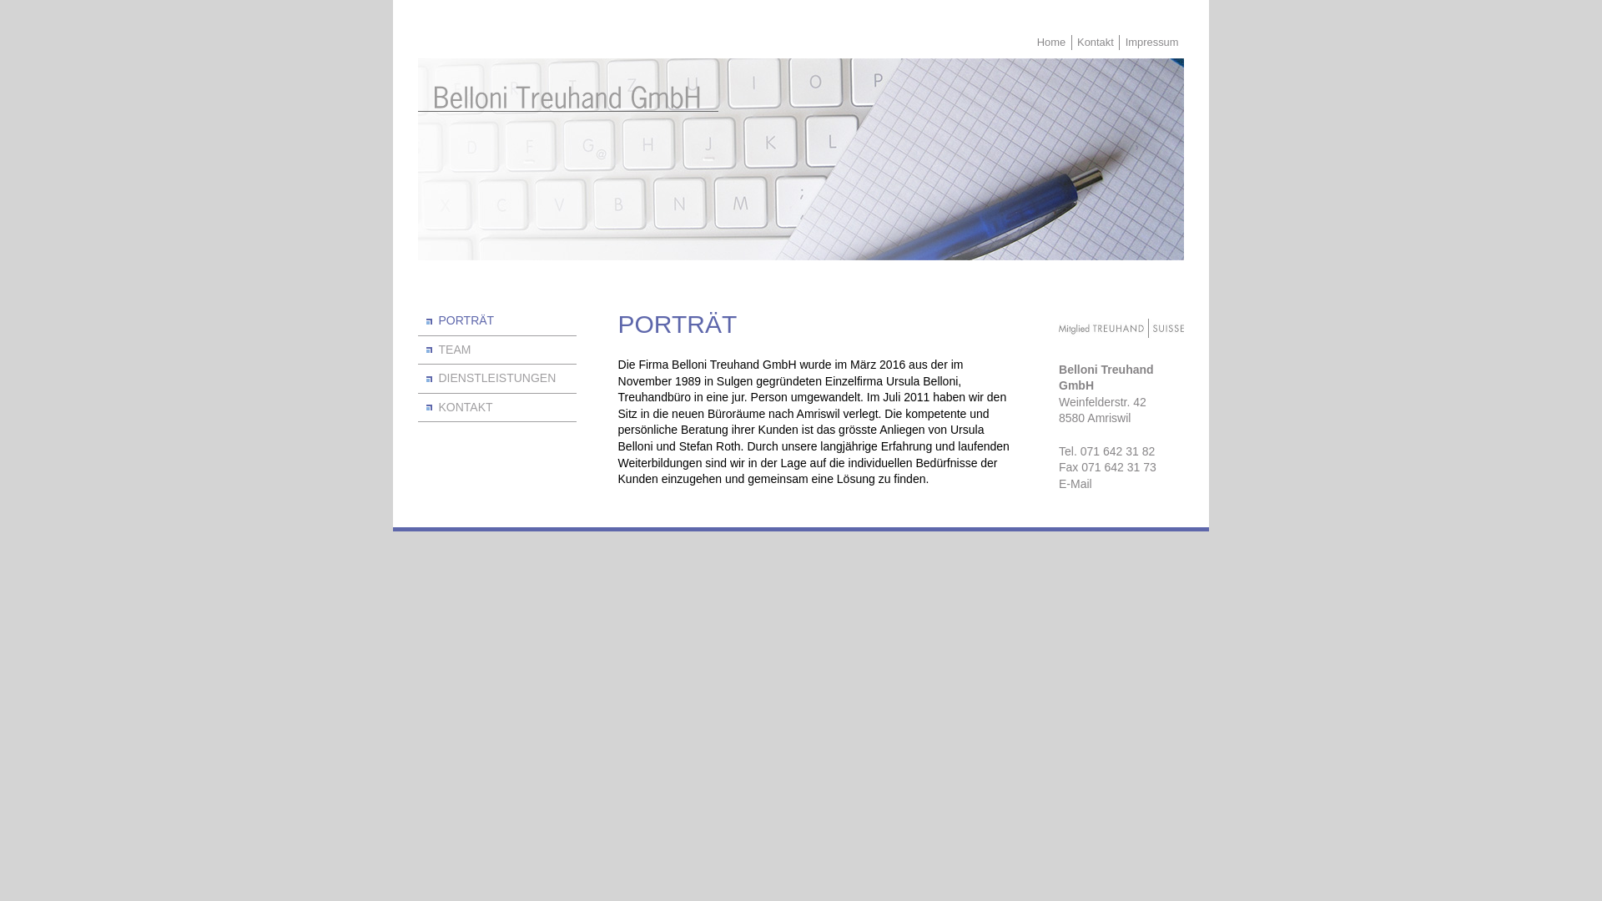 This screenshot has height=901, width=1602. I want to click on Impressum, so click(1151, 43).